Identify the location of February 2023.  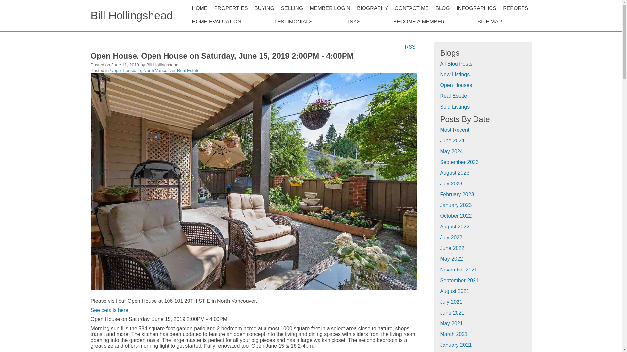
(457, 194).